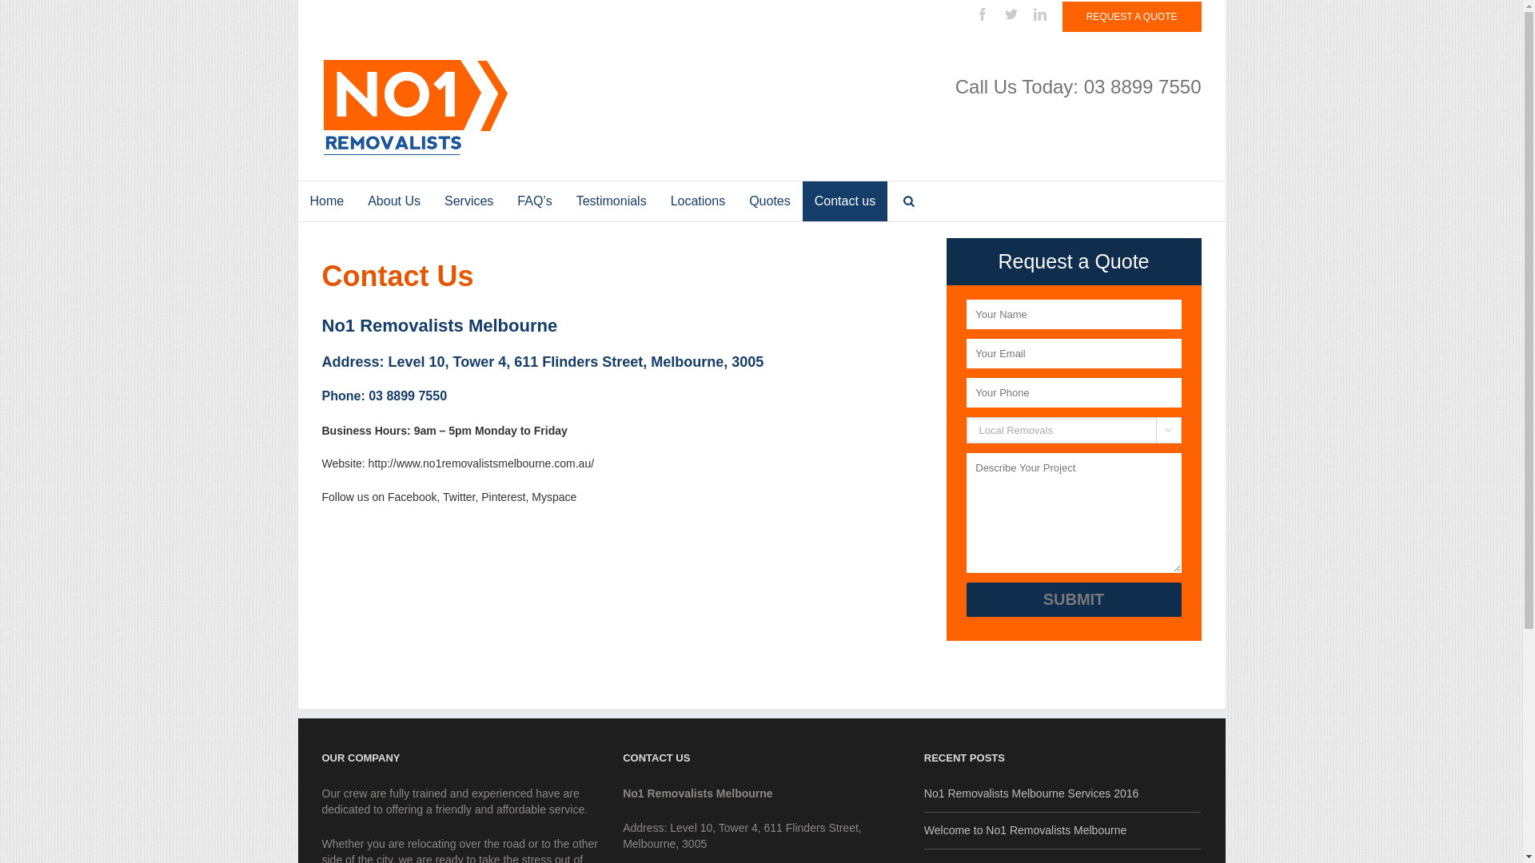 This screenshot has height=863, width=1535. Describe the element at coordinates (1011, 14) in the screenshot. I see `Twitter` at that location.